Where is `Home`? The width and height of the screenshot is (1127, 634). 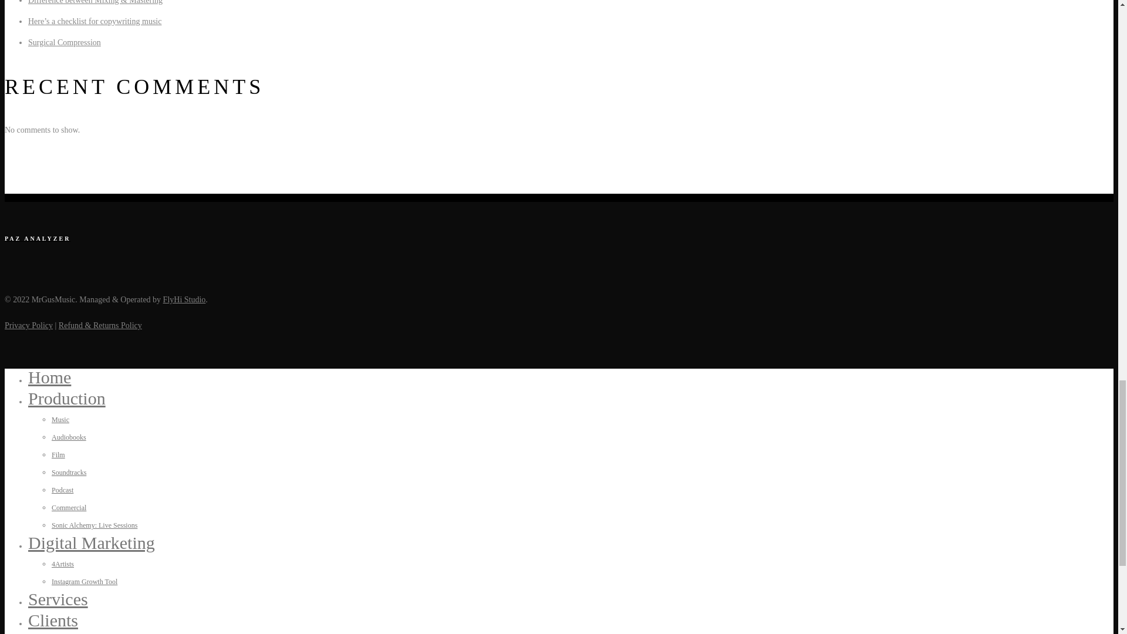 Home is located at coordinates (49, 377).